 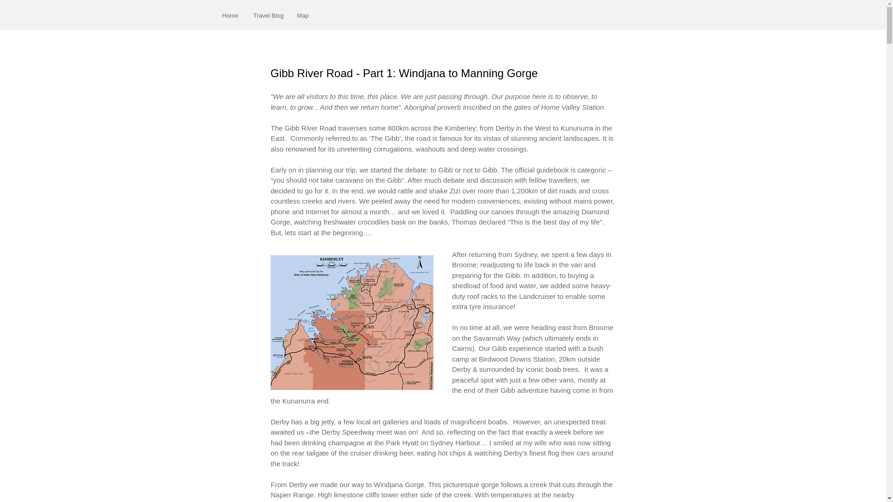 What do you see at coordinates (268, 15) in the screenshot?
I see `Travel Blog` at bounding box center [268, 15].